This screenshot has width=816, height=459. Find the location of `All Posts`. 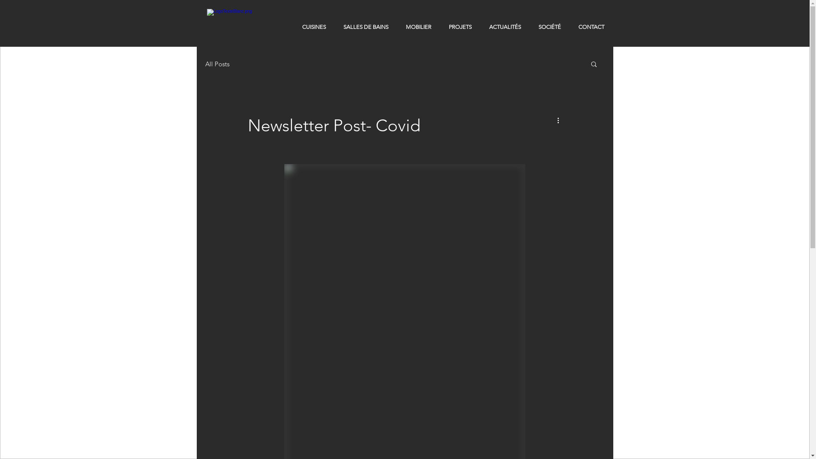

All Posts is located at coordinates (217, 64).